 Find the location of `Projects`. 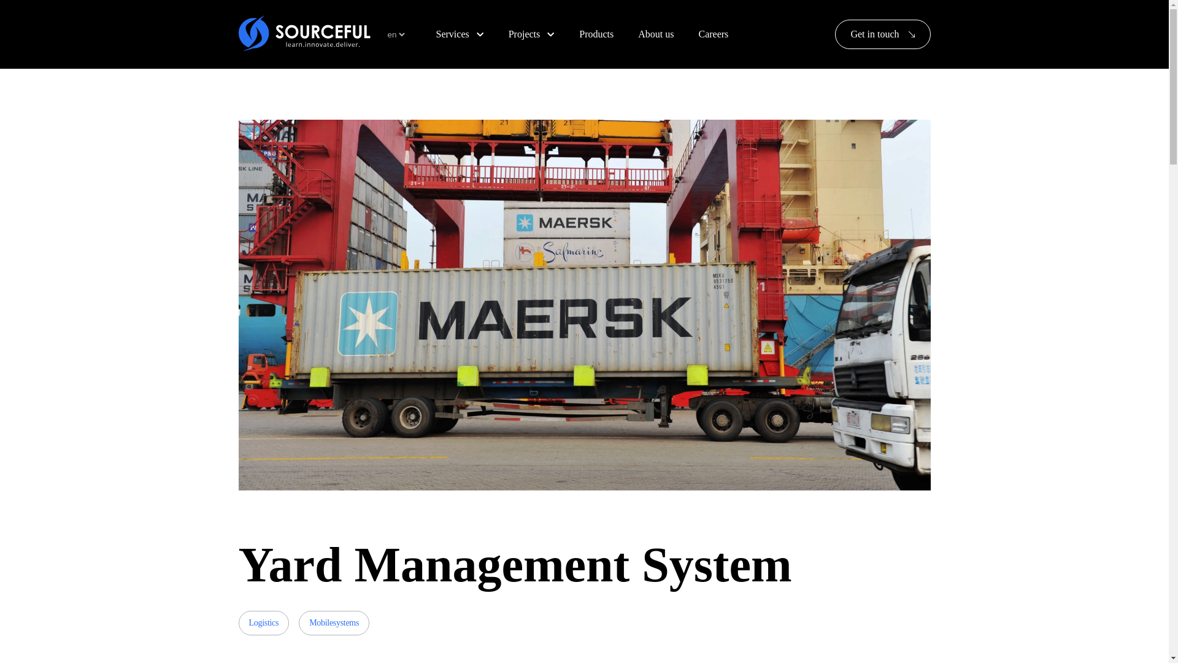

Projects is located at coordinates (532, 34).